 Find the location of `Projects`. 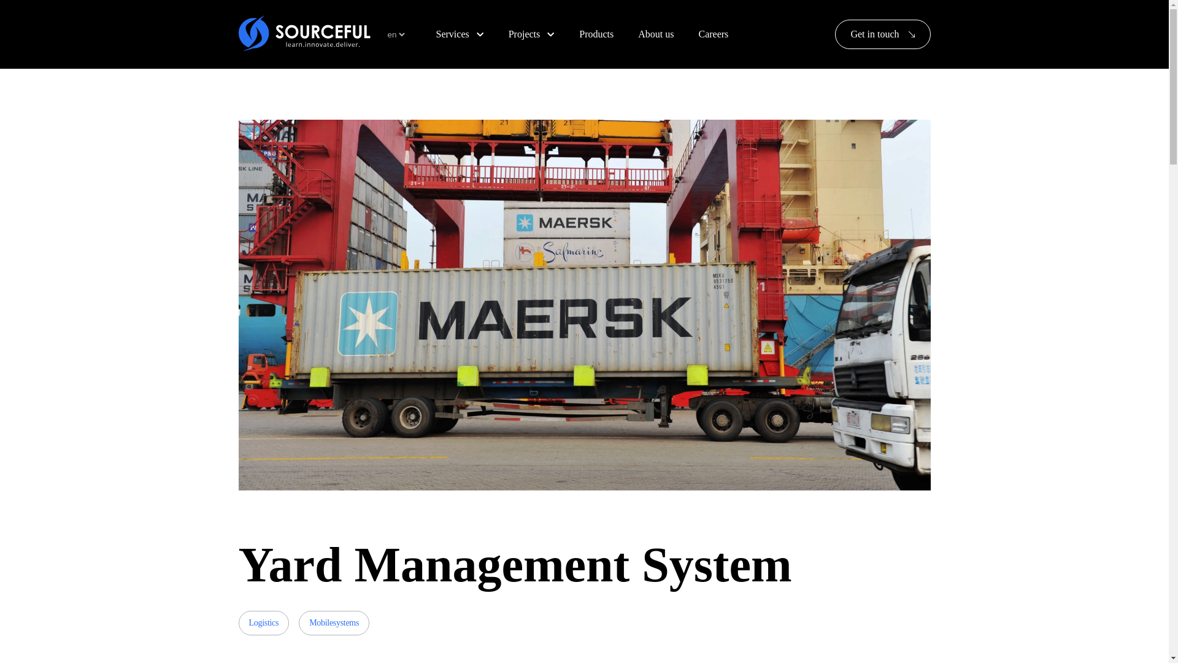

Projects is located at coordinates (532, 34).